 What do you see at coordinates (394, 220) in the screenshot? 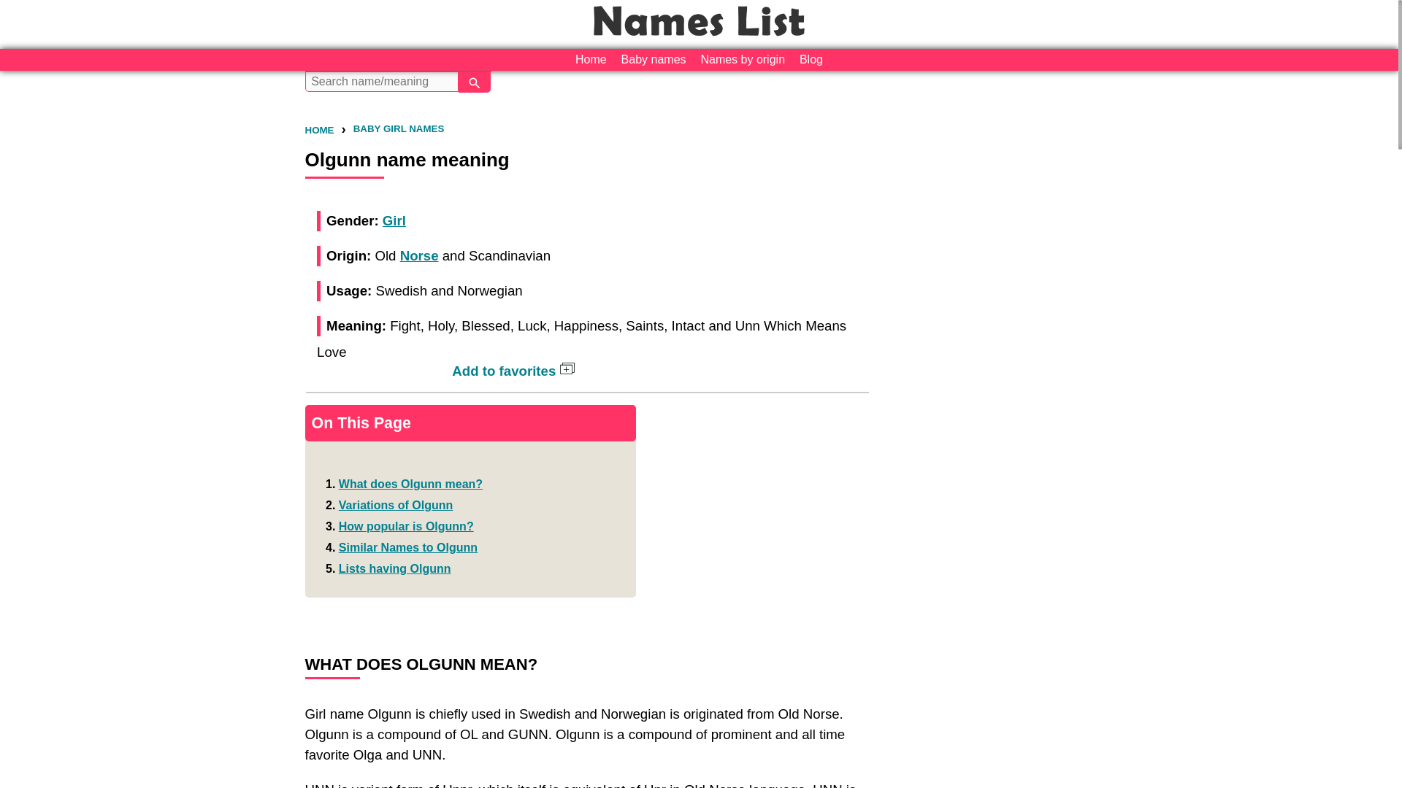
I see `Girl` at bounding box center [394, 220].